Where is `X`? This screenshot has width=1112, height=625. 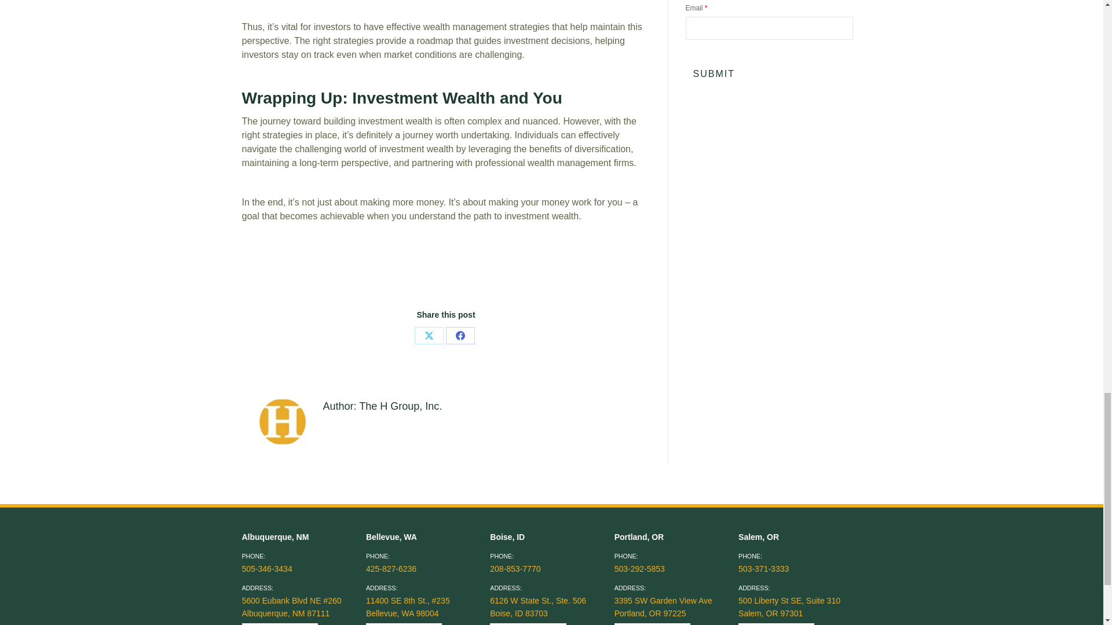
X is located at coordinates (429, 336).